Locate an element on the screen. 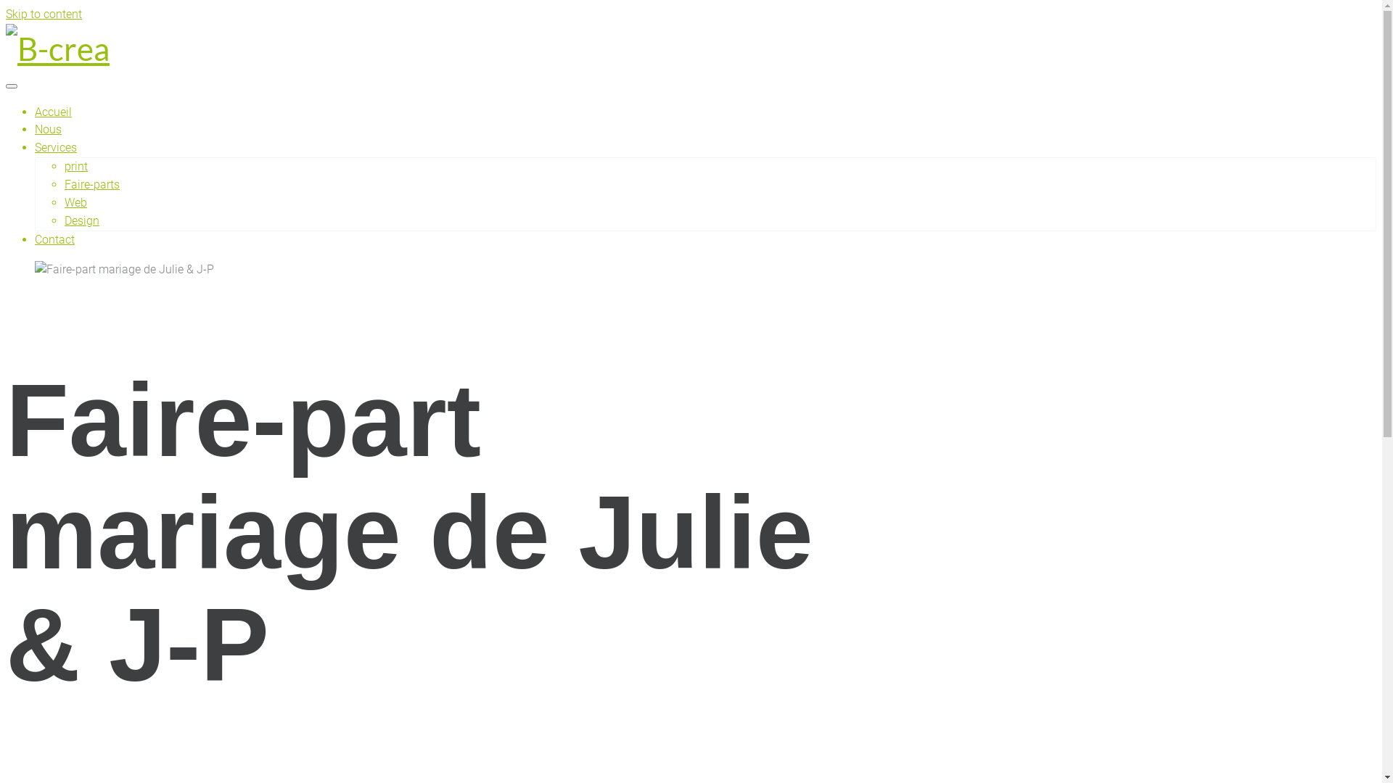 Image resolution: width=1393 pixels, height=783 pixels. Skip to content is located at coordinates (44, 14).